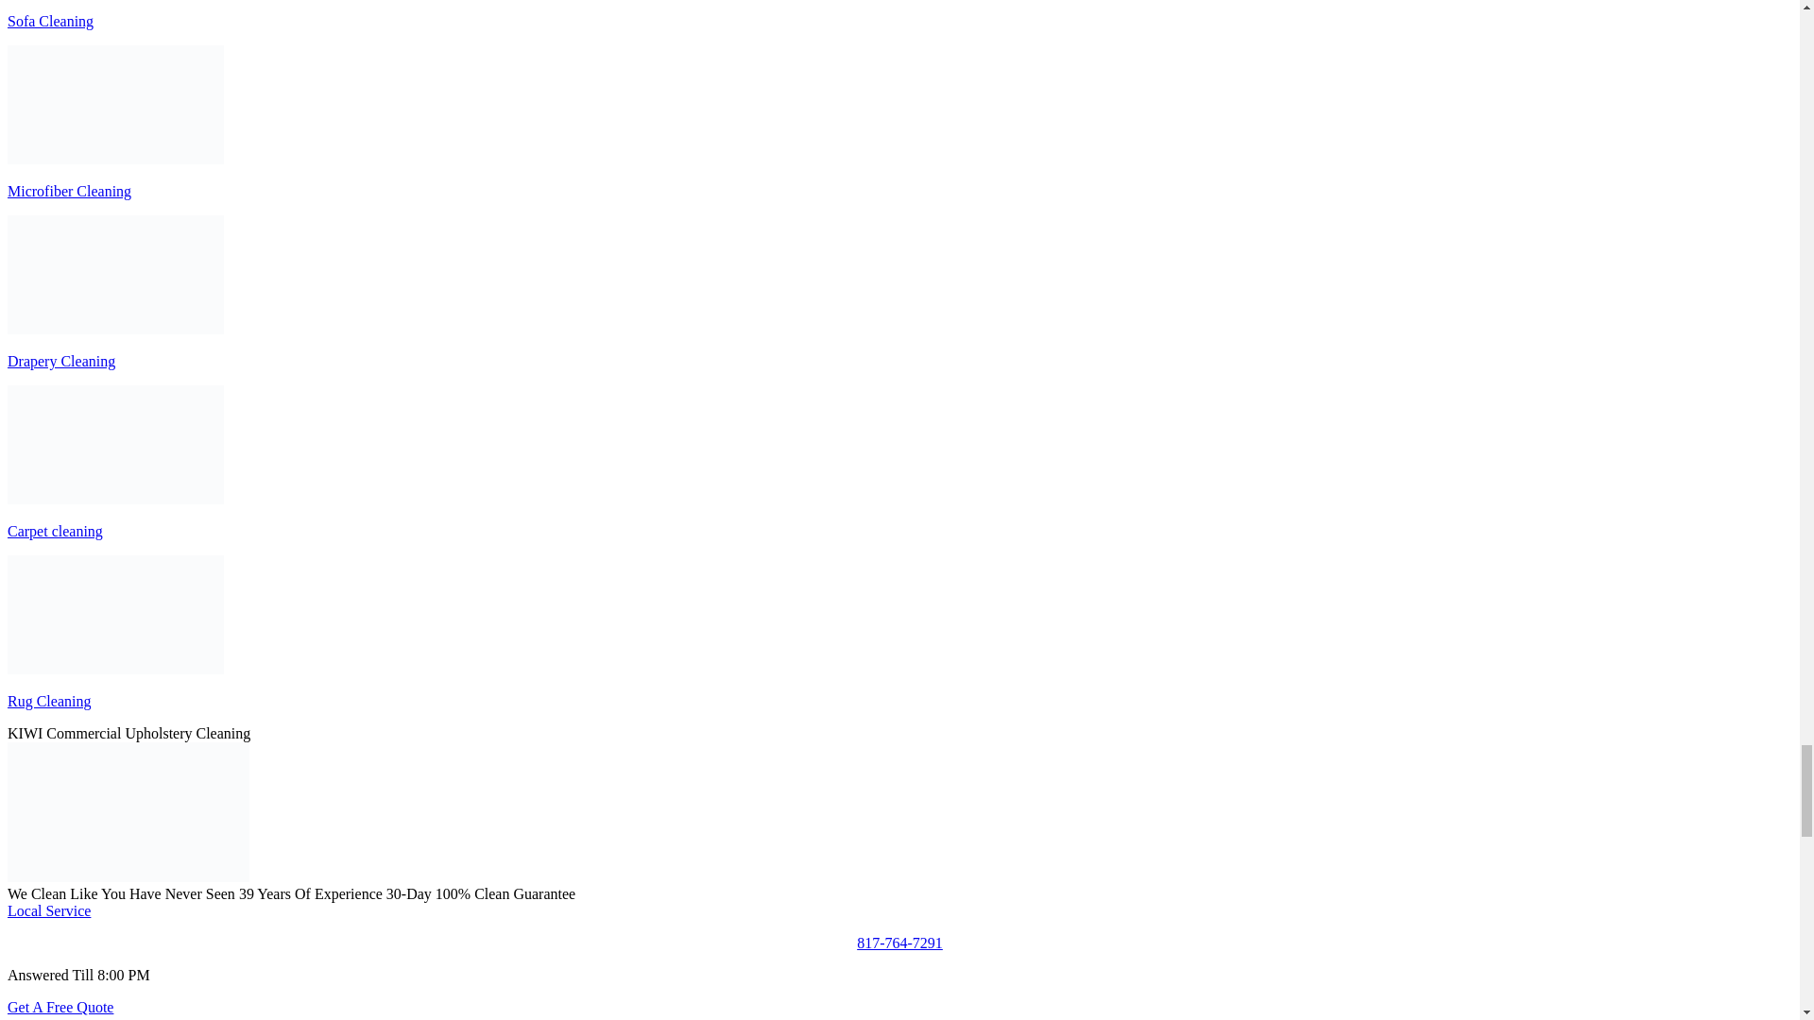 This screenshot has height=1020, width=1814. Describe the element at coordinates (50, 21) in the screenshot. I see `Sofa Cleaning` at that location.